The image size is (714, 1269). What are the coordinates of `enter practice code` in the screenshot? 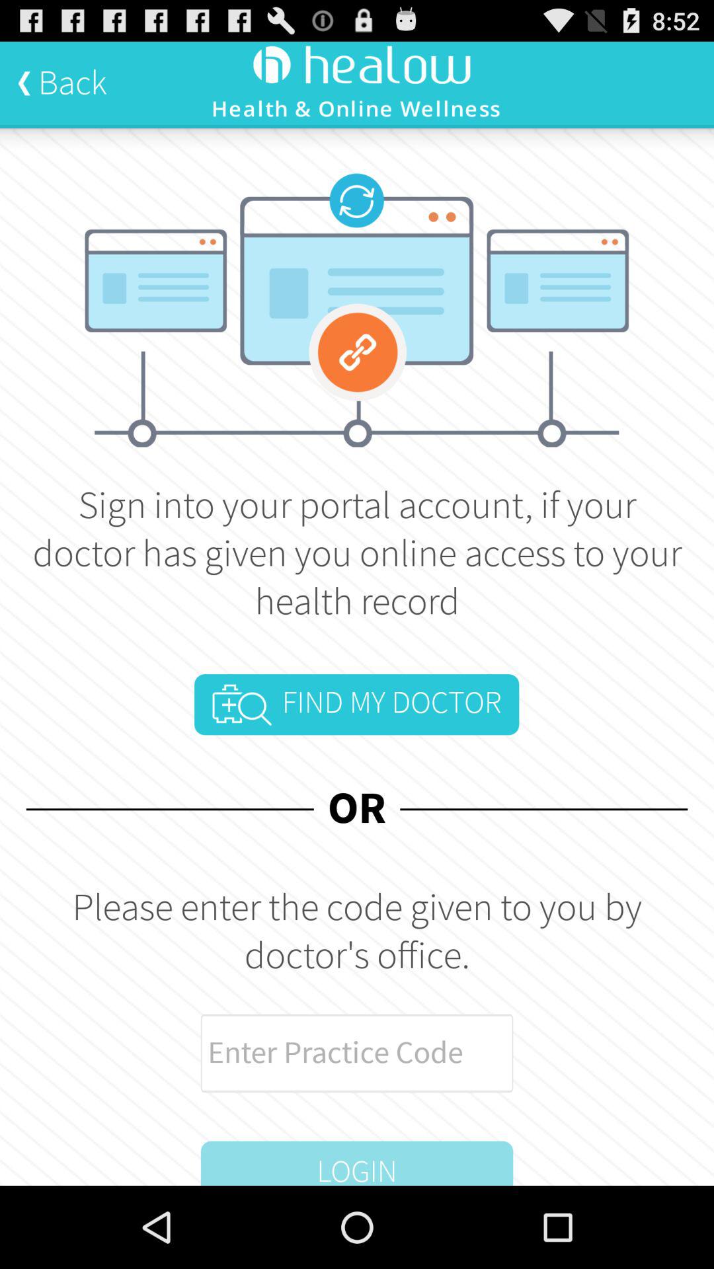 It's located at (357, 1054).